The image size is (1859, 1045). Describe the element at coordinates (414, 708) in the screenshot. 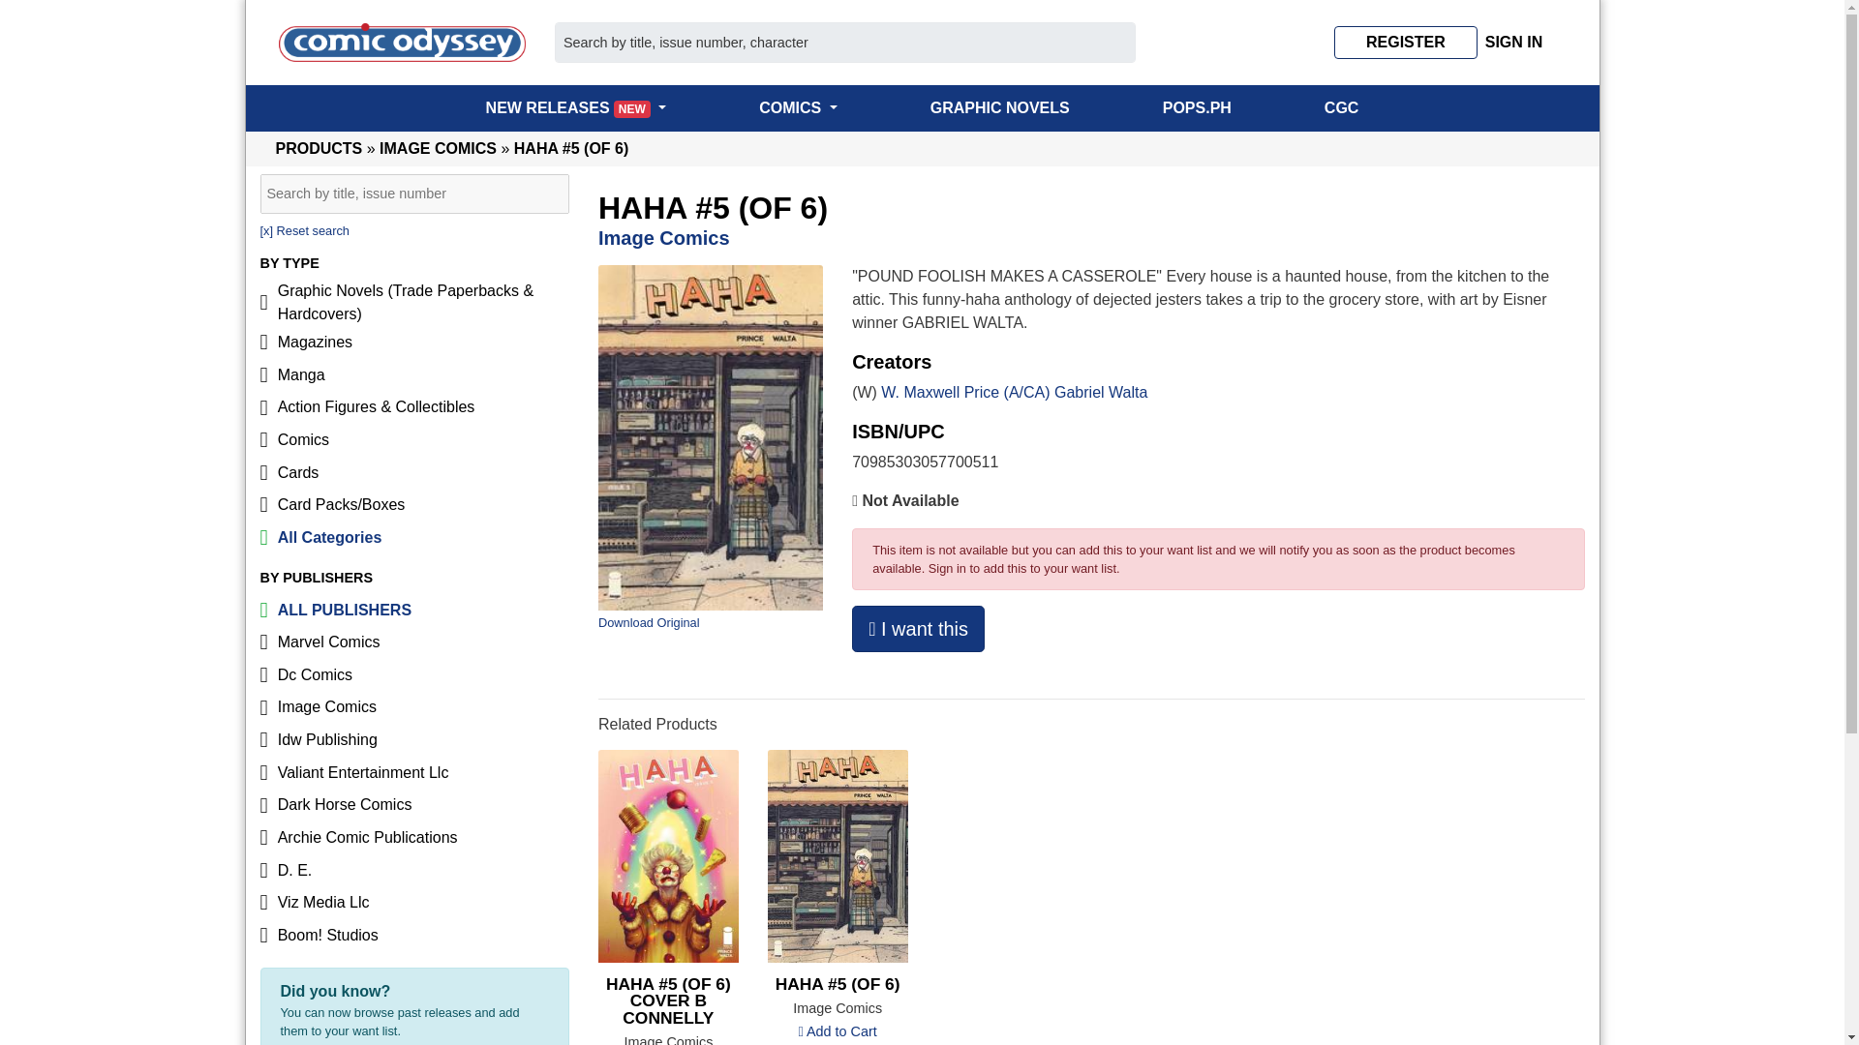

I see `Image Comics` at that location.